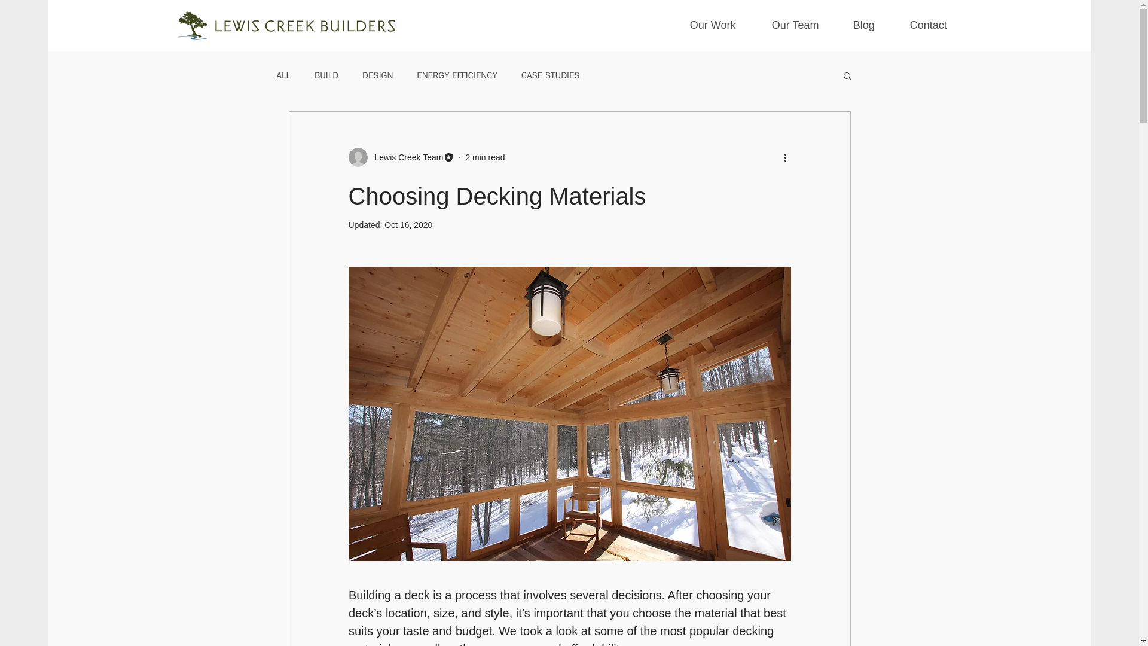 The image size is (1148, 646). What do you see at coordinates (875, 25) in the screenshot?
I see `Blog` at bounding box center [875, 25].